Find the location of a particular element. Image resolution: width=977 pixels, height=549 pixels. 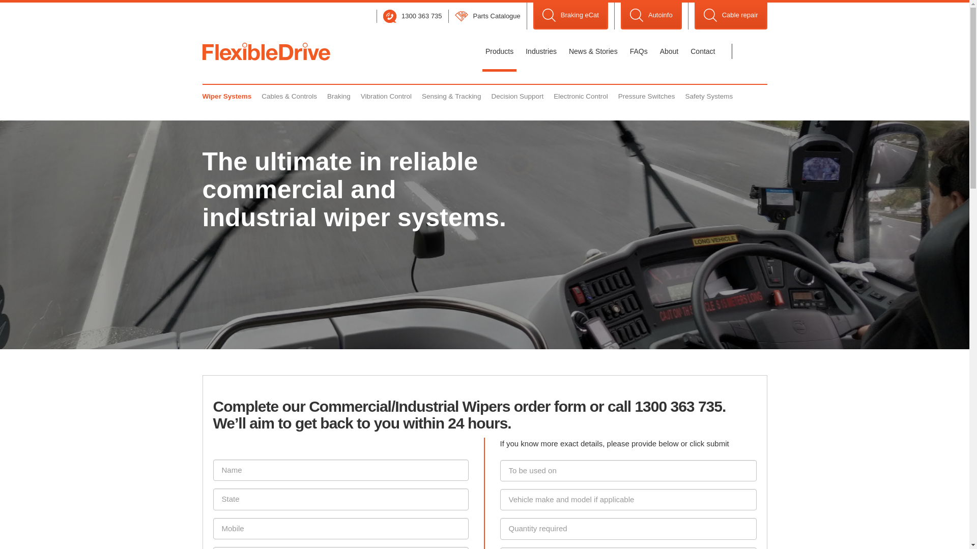

Braking eCat is located at coordinates (571, 16).